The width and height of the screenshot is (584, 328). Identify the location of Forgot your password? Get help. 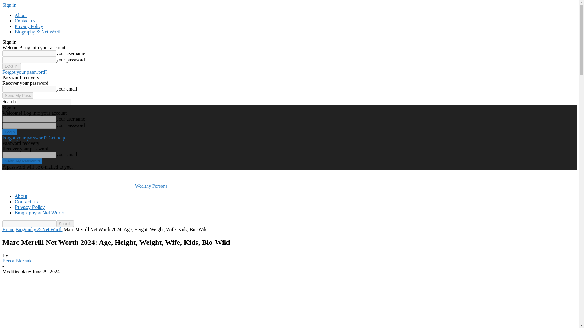
(33, 138).